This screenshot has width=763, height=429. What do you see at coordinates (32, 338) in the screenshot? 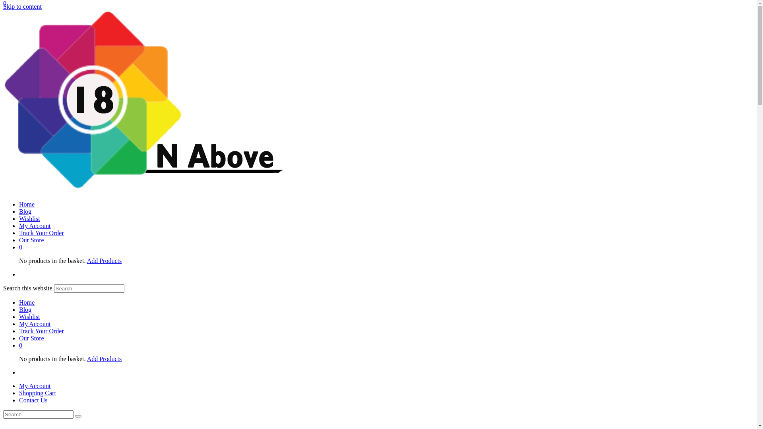
I see `Our Store` at bounding box center [32, 338].